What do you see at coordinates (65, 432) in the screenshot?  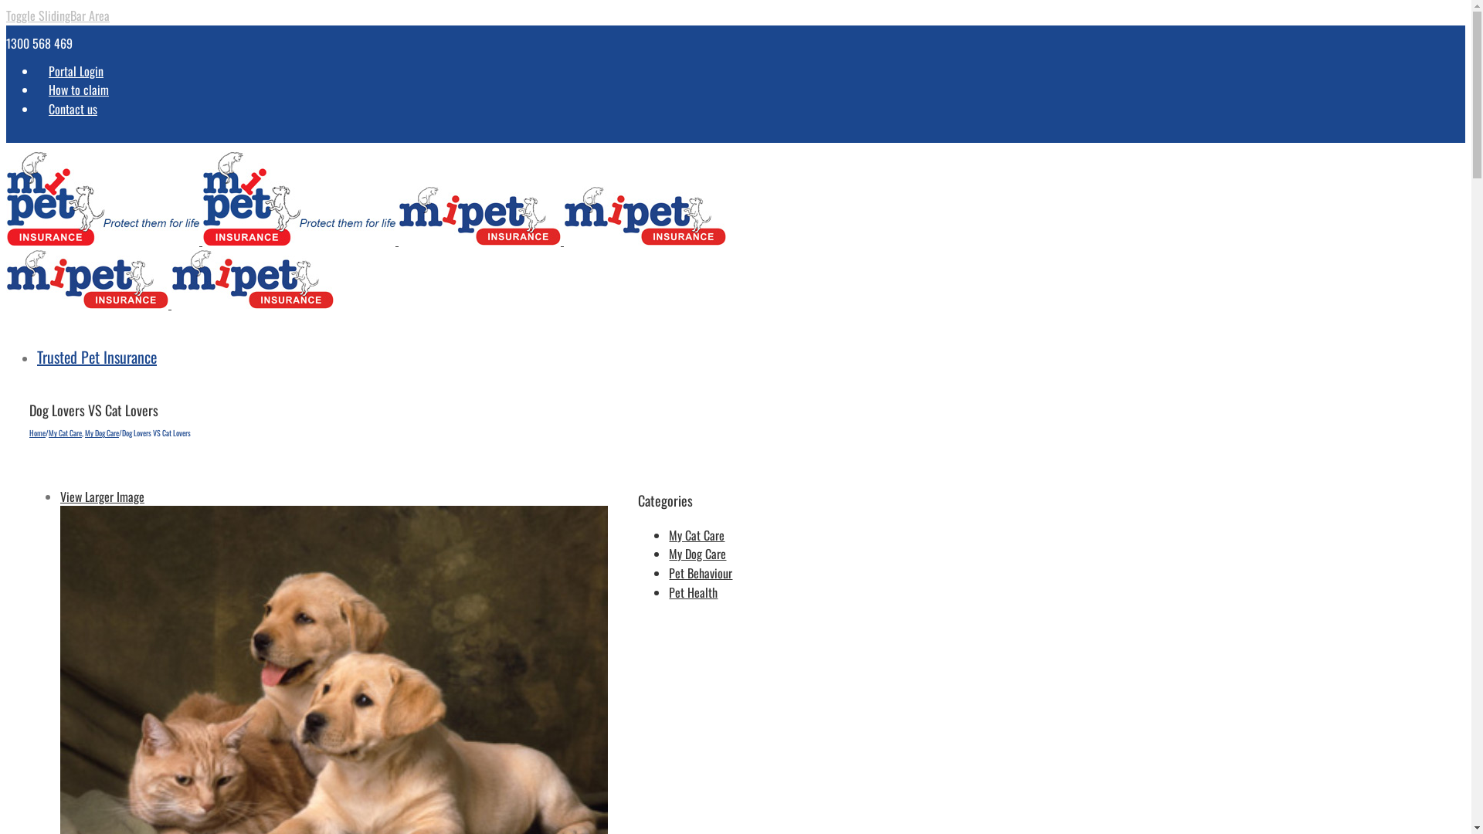 I see `My Cat Care` at bounding box center [65, 432].